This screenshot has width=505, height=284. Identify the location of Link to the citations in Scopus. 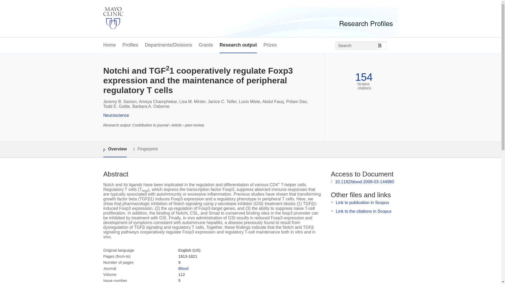
(363, 211).